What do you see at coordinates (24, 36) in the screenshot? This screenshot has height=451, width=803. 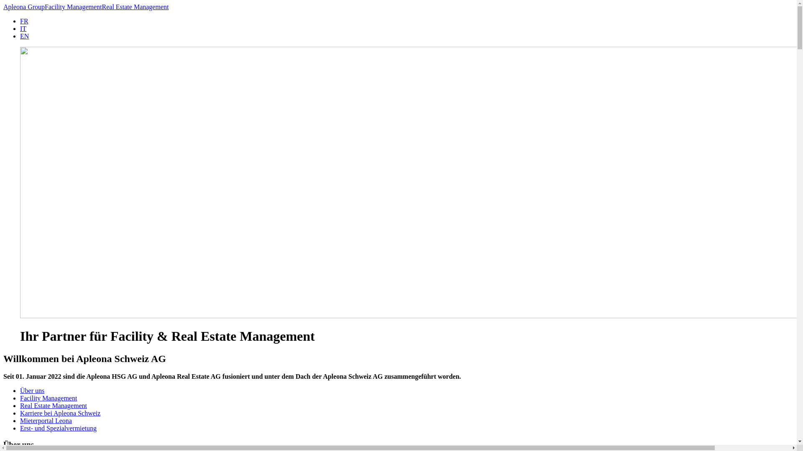 I see `EN` at bounding box center [24, 36].